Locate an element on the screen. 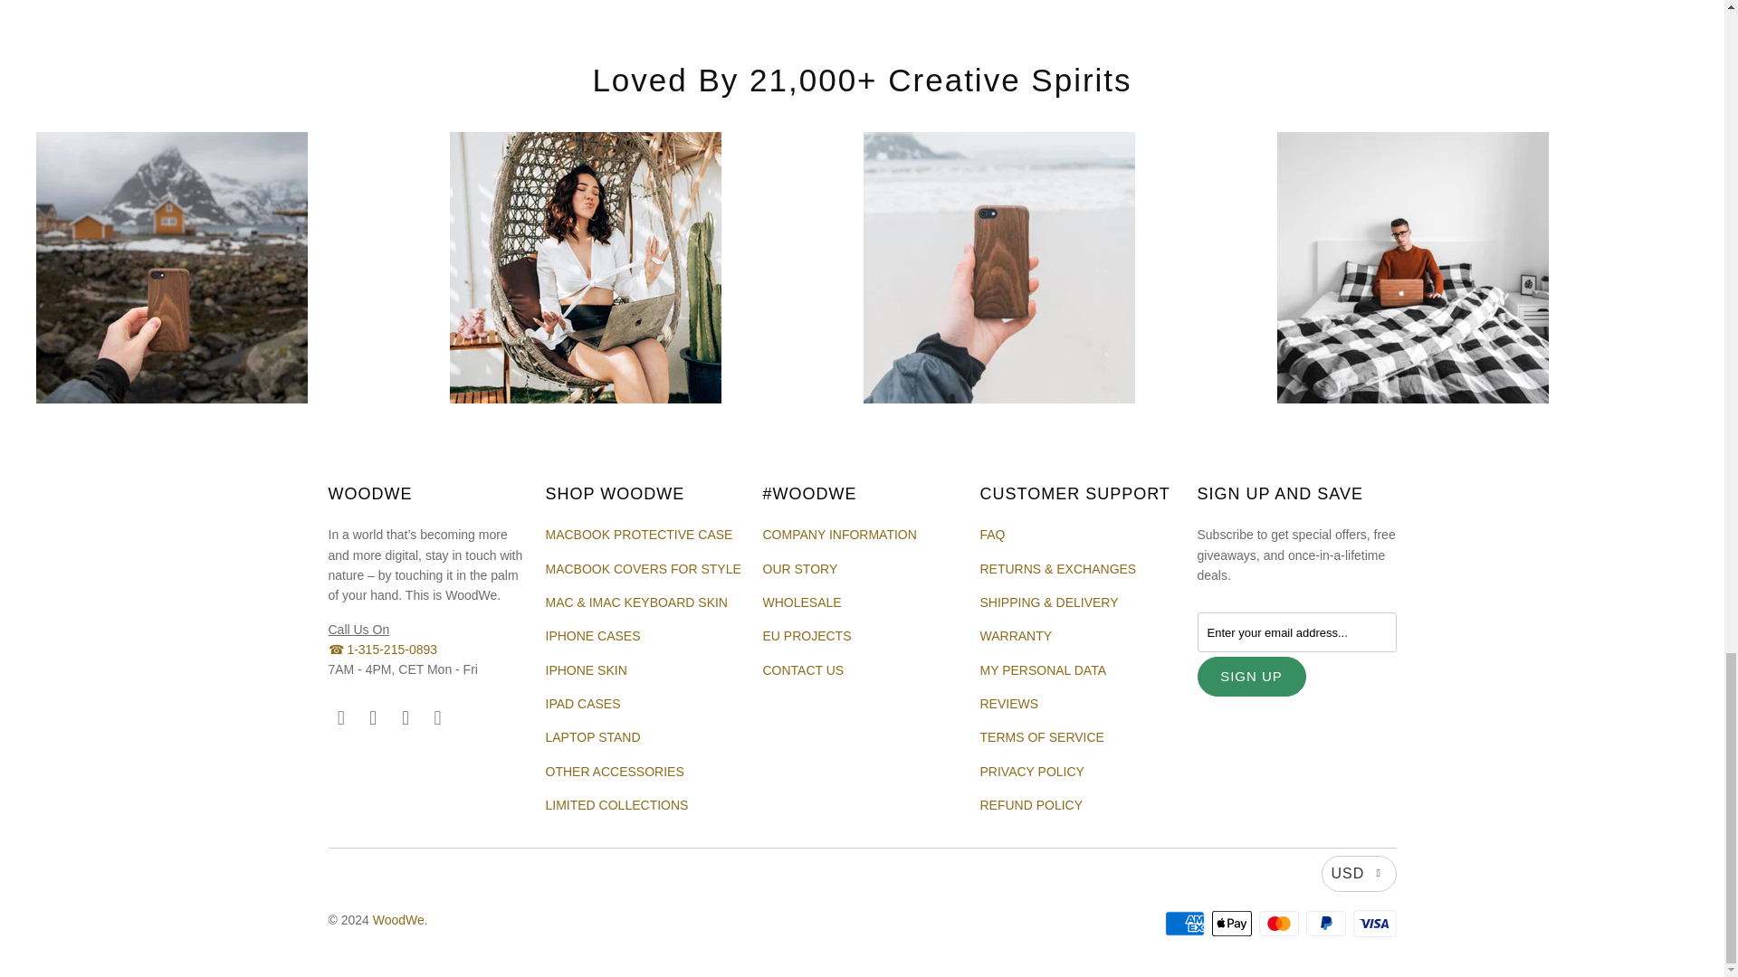 Image resolution: width=1738 pixels, height=977 pixels. WoodWe on Instagram is located at coordinates (373, 717).